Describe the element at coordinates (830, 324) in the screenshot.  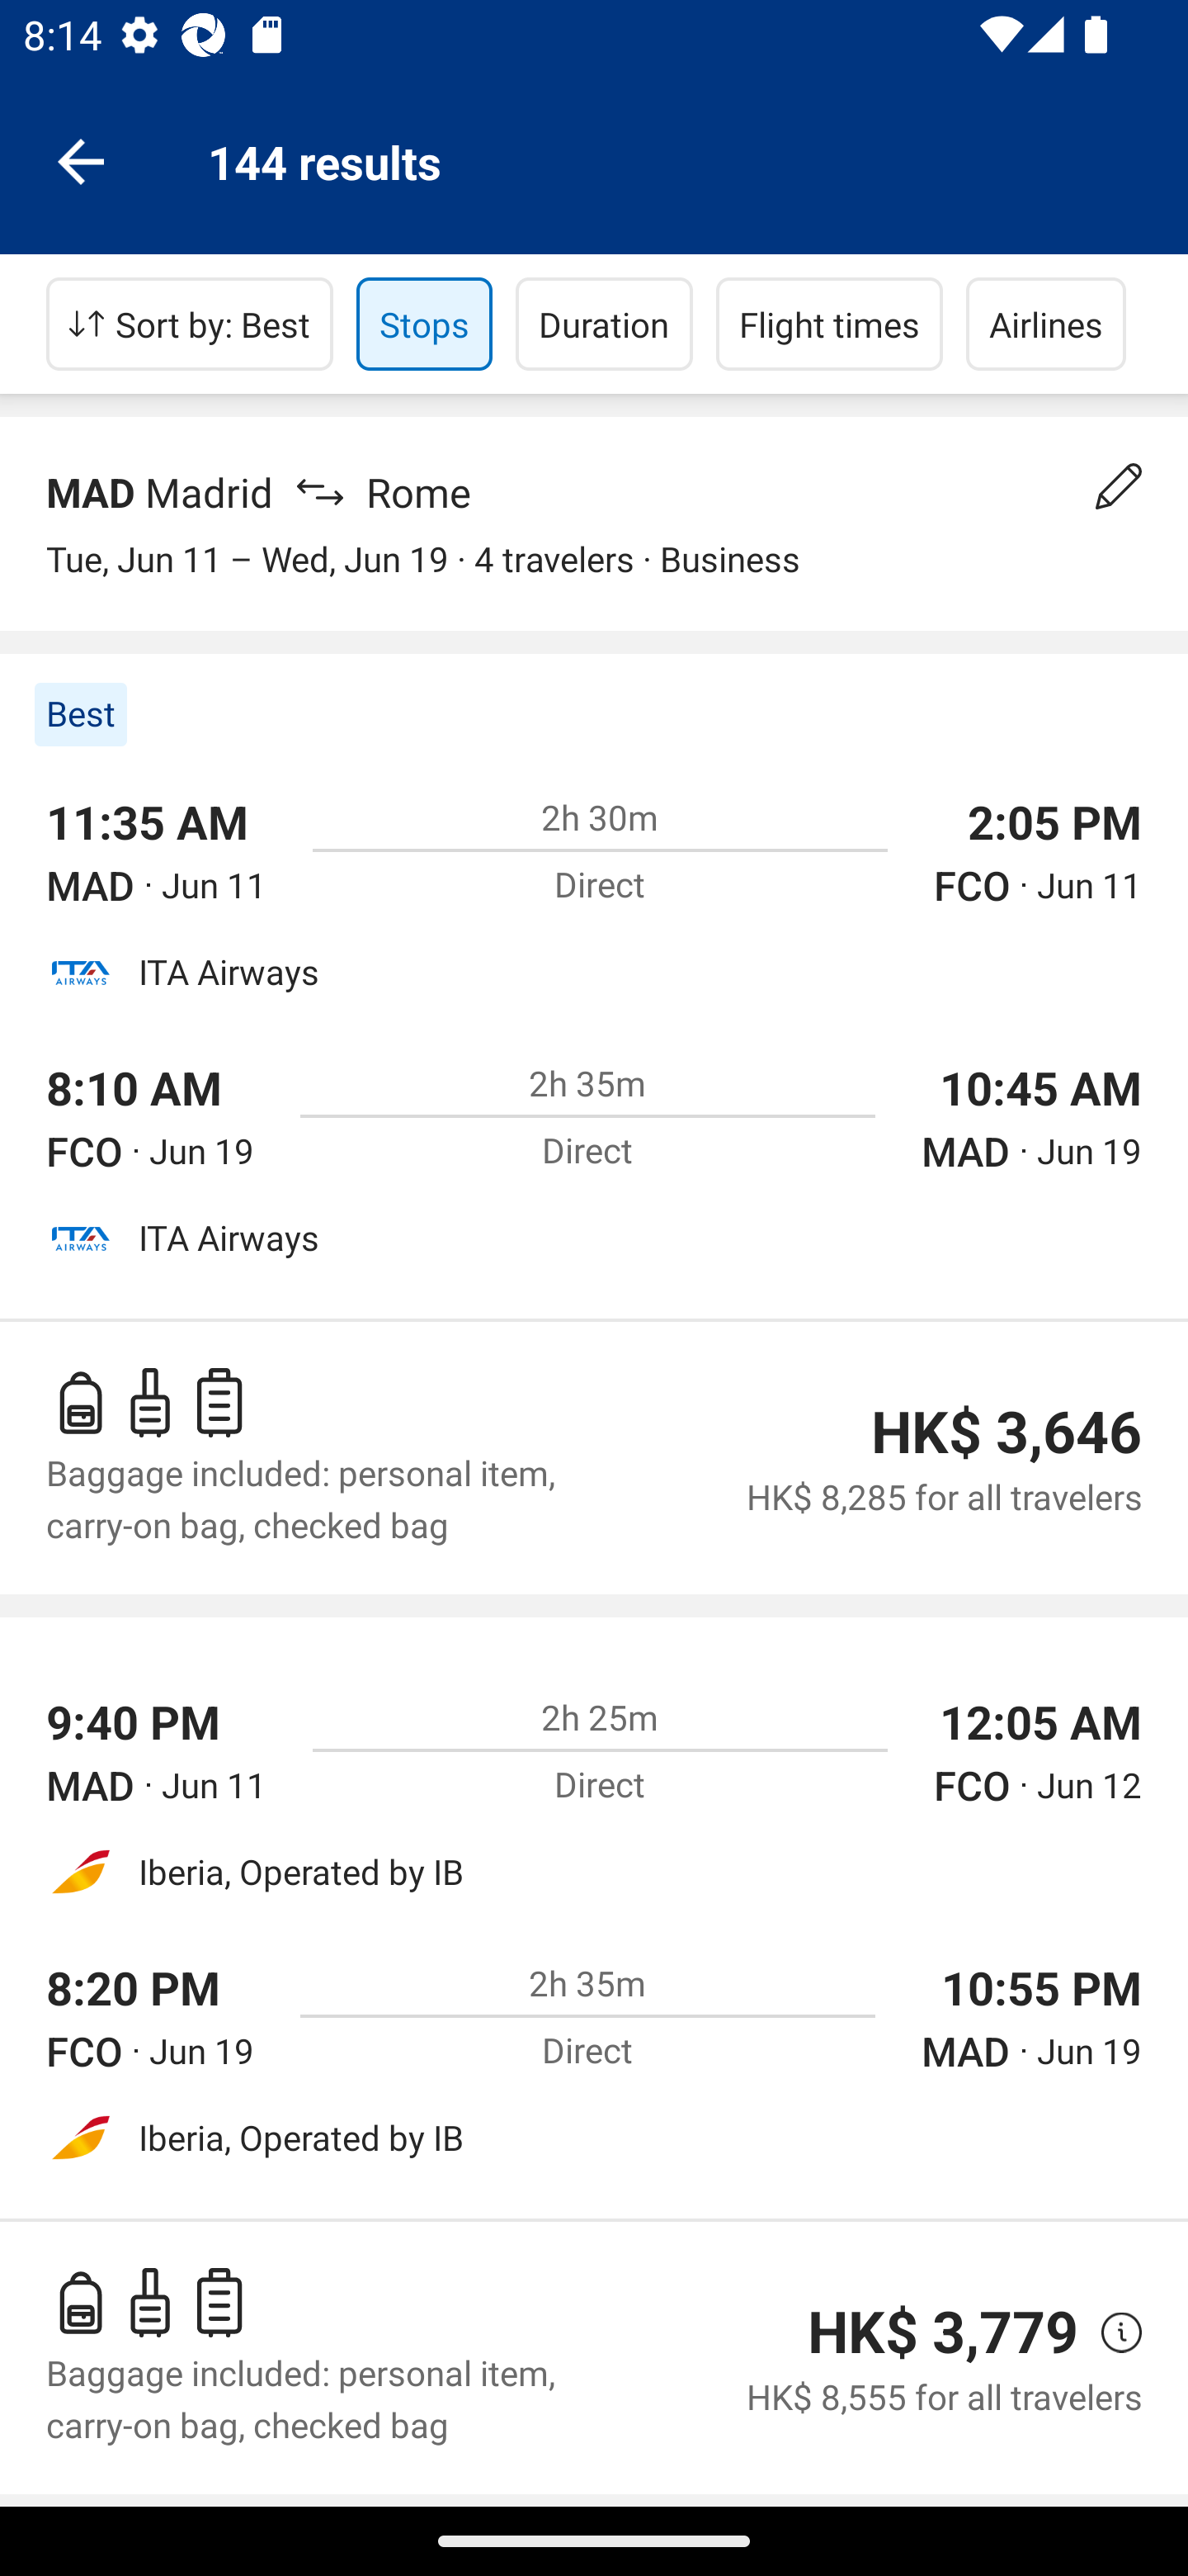
I see `Flight times` at that location.